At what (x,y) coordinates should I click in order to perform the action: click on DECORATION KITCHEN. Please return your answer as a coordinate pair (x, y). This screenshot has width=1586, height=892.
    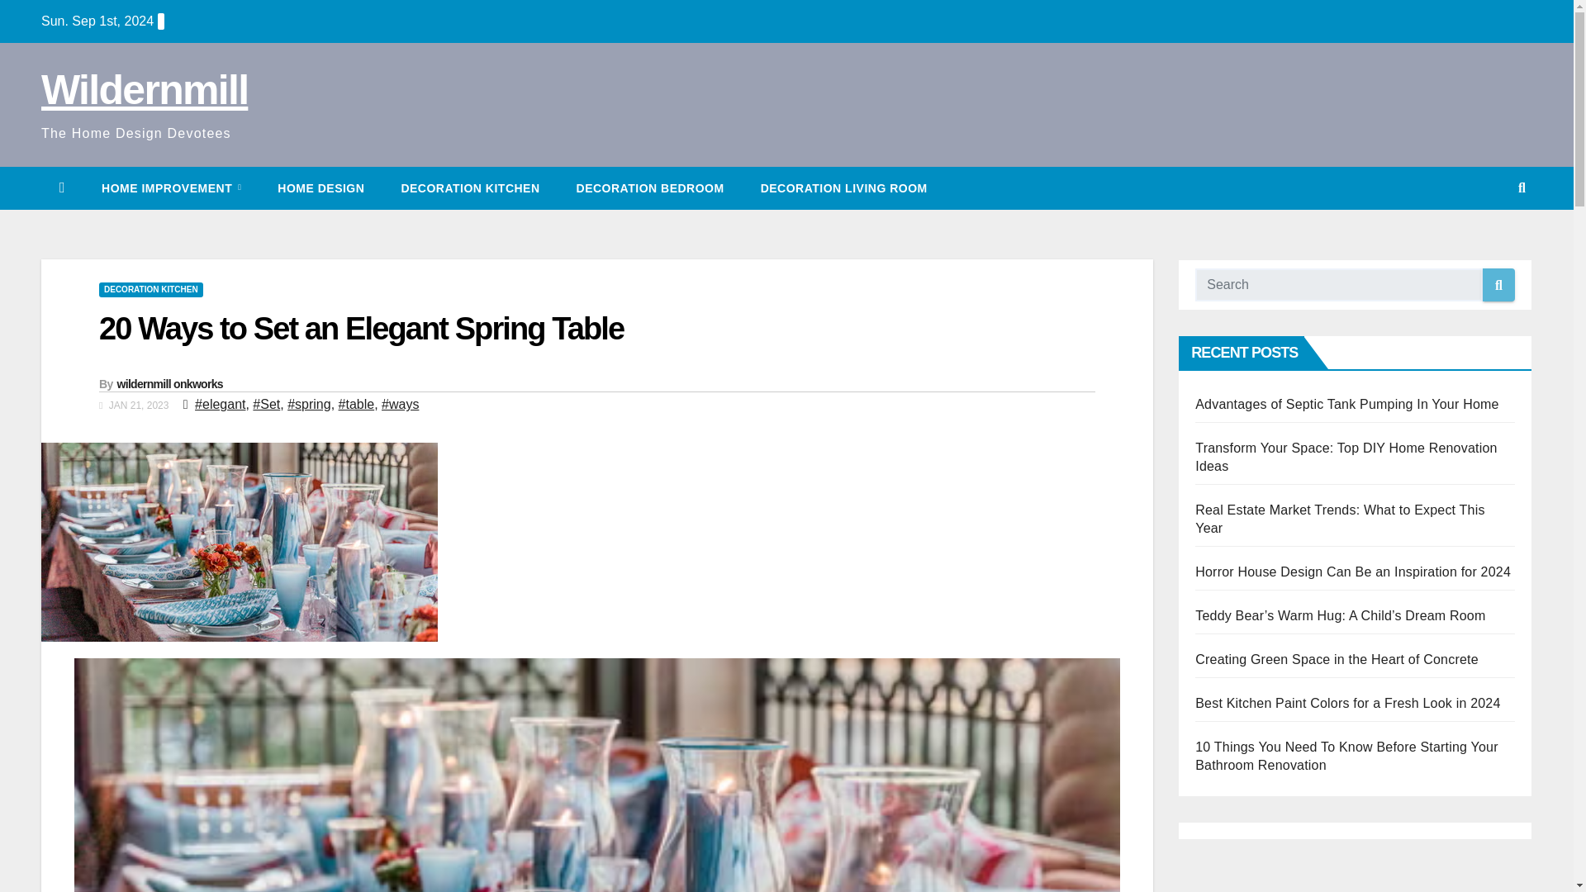
    Looking at the image, I should click on (150, 289).